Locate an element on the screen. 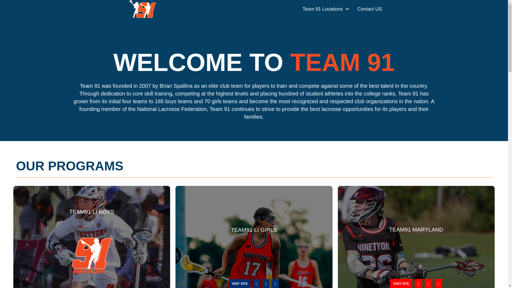 This screenshot has width=512, height=288. Contact US is located at coordinates (370, 9).